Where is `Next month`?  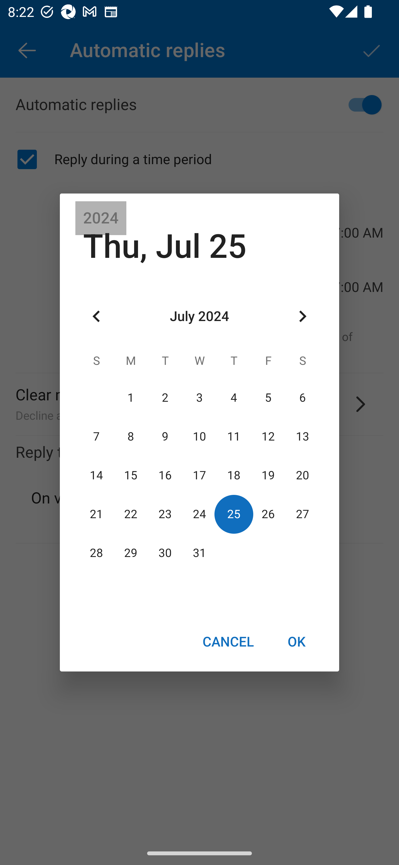
Next month is located at coordinates (303, 317).